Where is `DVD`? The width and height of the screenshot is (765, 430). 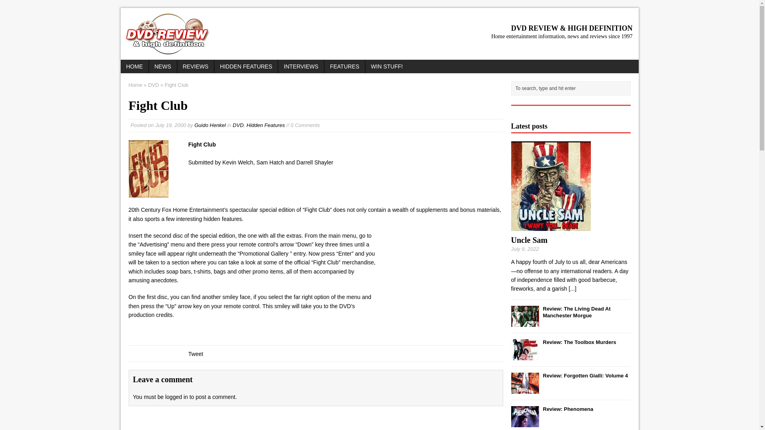
DVD is located at coordinates (154, 85).